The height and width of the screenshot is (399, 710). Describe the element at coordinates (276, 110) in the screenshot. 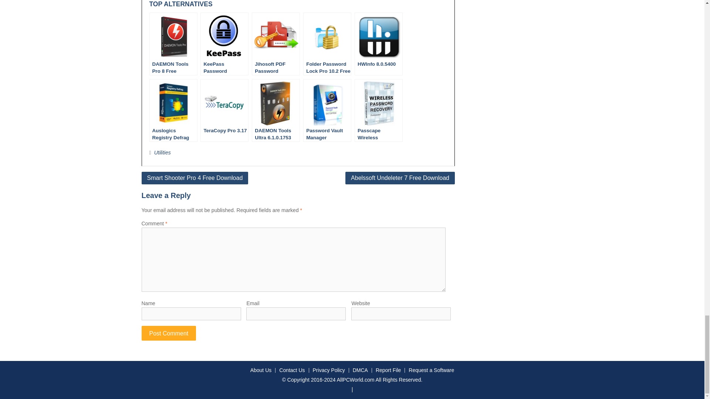

I see `DAEMON Tools Ultra 6.1.0.1753` at that location.